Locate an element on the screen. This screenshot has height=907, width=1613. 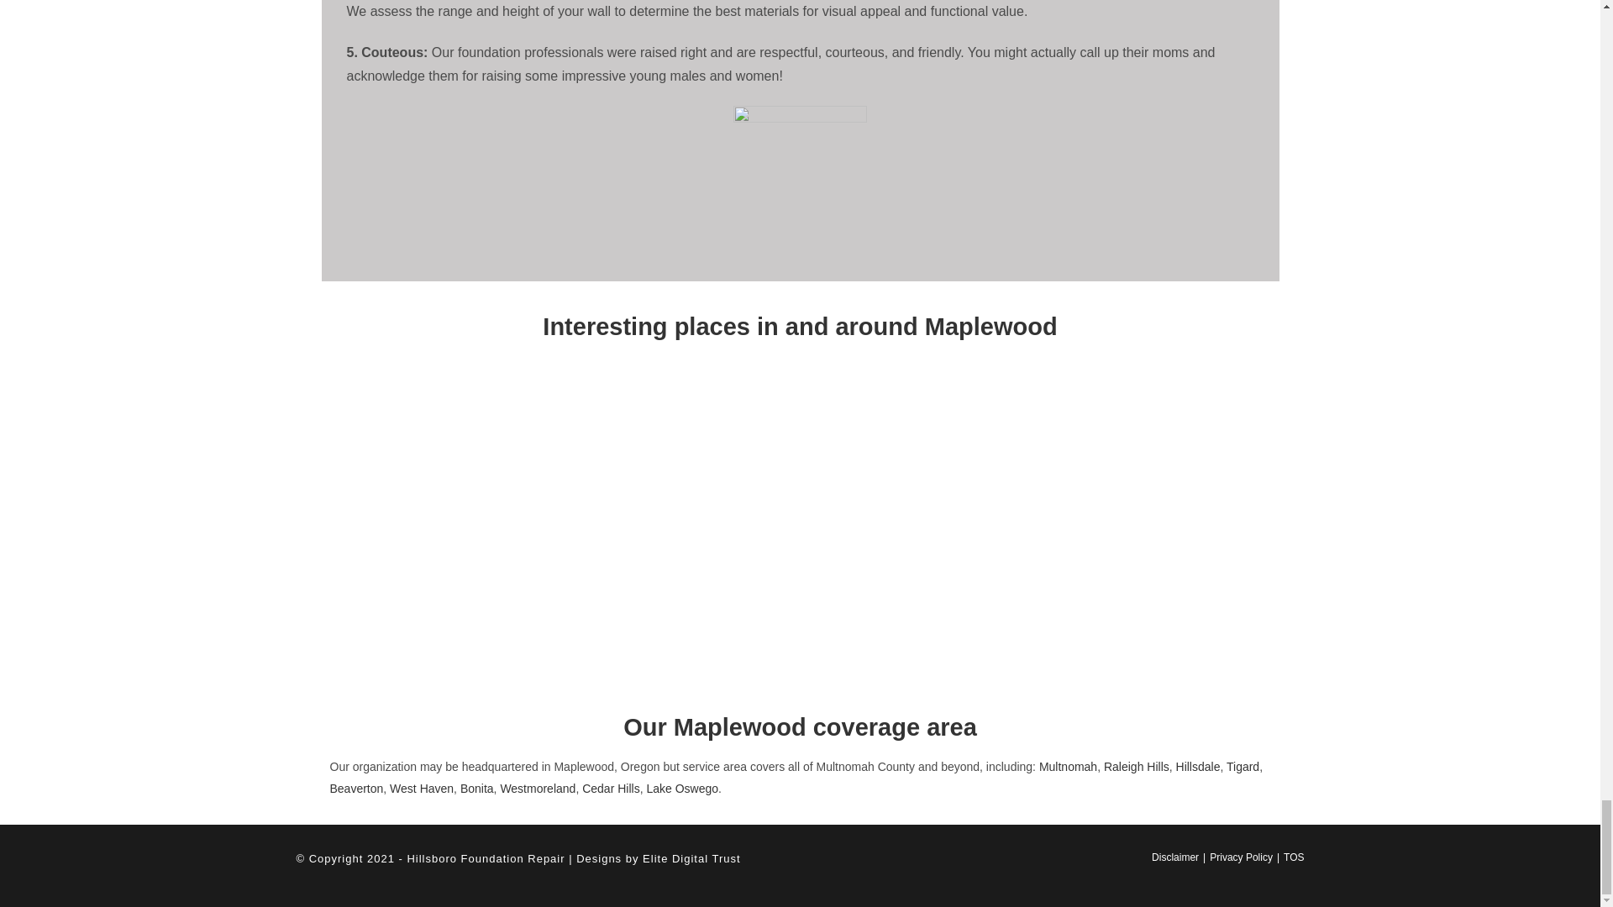
Multnomah is located at coordinates (1067, 767).